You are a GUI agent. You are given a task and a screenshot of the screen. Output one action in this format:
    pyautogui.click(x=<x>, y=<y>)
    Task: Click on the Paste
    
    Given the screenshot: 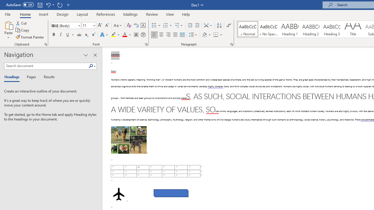 What is the action you would take?
    pyautogui.click(x=8, y=24)
    